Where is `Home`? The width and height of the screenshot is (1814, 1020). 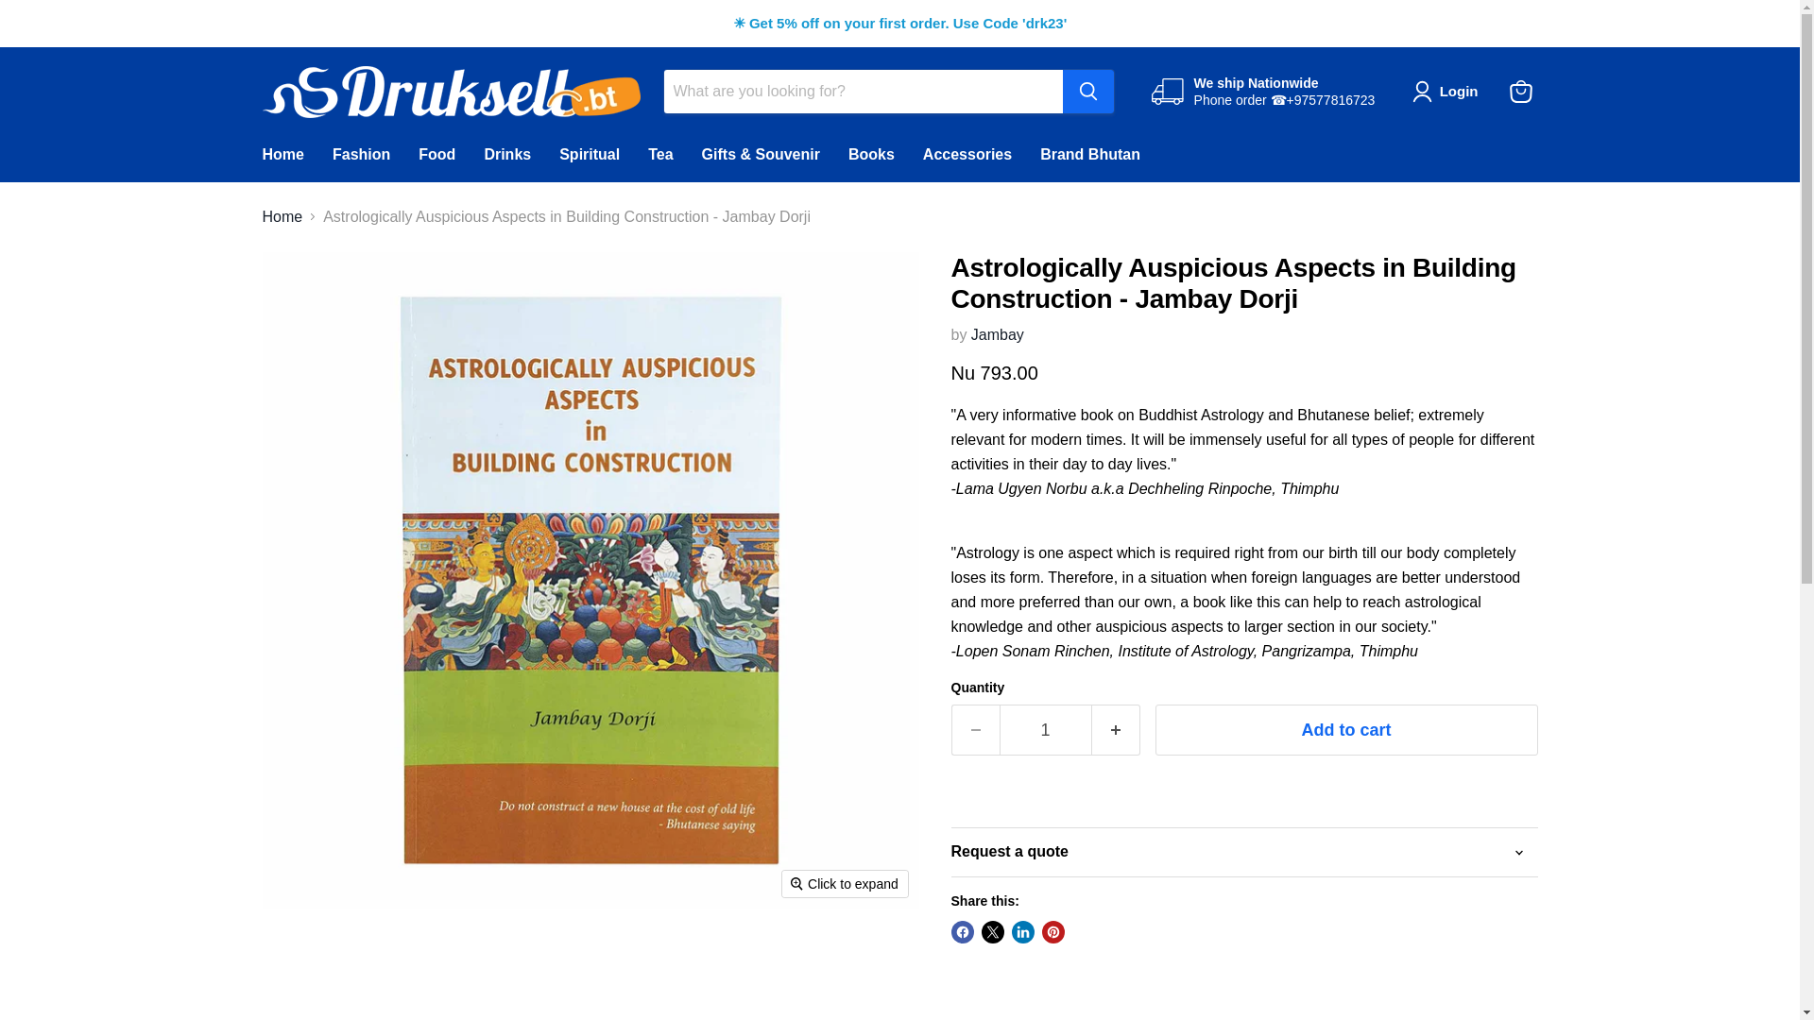 Home is located at coordinates (282, 215).